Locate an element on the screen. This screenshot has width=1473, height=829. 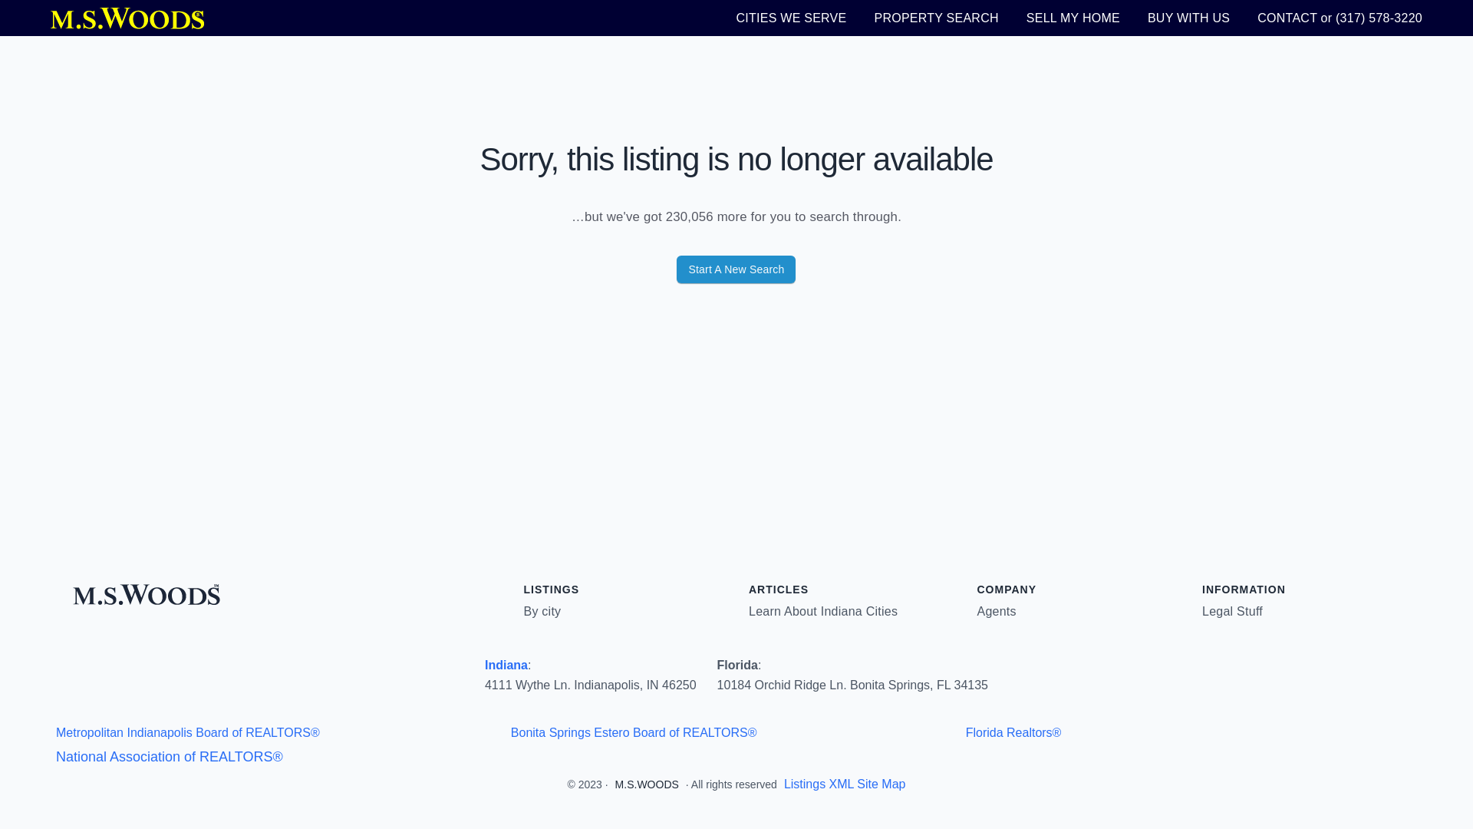
Learn About Indiana Cities is located at coordinates (822, 612).